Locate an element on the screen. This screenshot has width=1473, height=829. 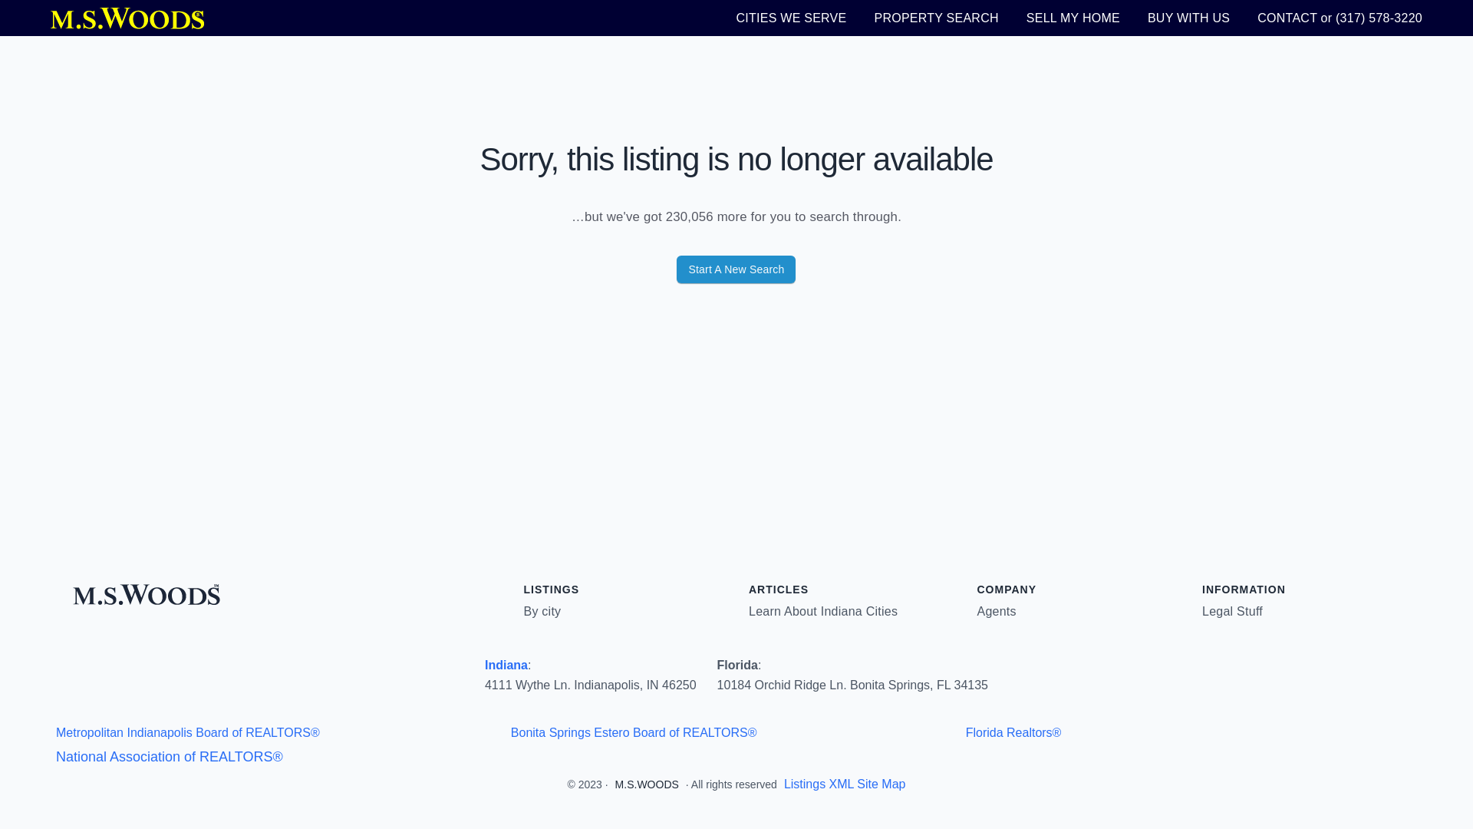
Learn About Indiana Cities is located at coordinates (822, 612).